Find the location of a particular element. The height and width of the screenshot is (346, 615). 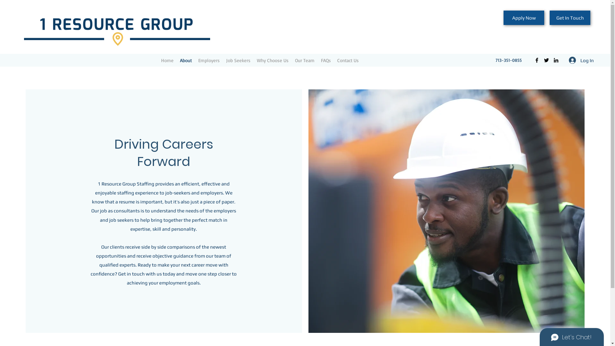

Apply Now is located at coordinates (524, 18).